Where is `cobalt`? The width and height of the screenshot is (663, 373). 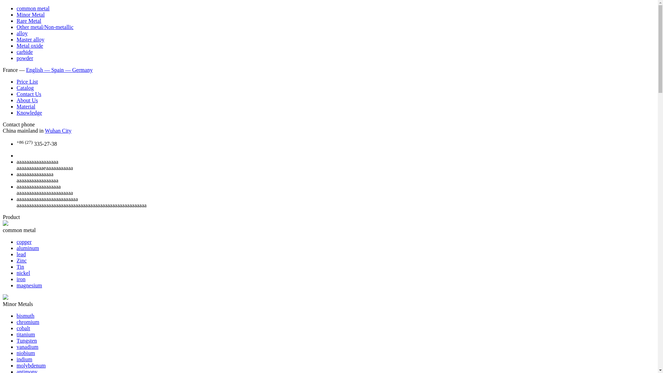
cobalt is located at coordinates (23, 328).